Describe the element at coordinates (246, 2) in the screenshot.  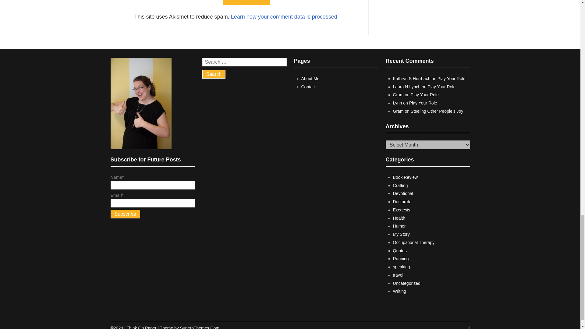
I see `Post Comment` at that location.